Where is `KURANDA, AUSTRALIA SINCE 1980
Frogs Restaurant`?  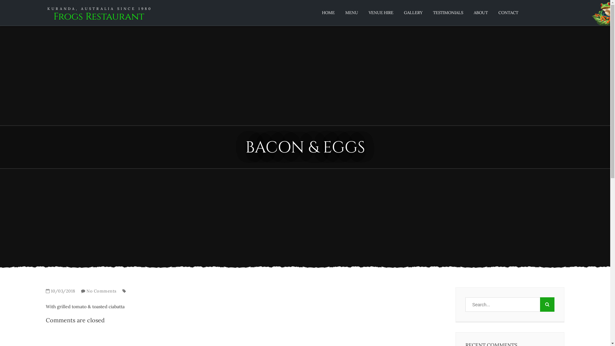 KURANDA, AUSTRALIA SINCE 1980
Frogs Restaurant is located at coordinates (99, 14).